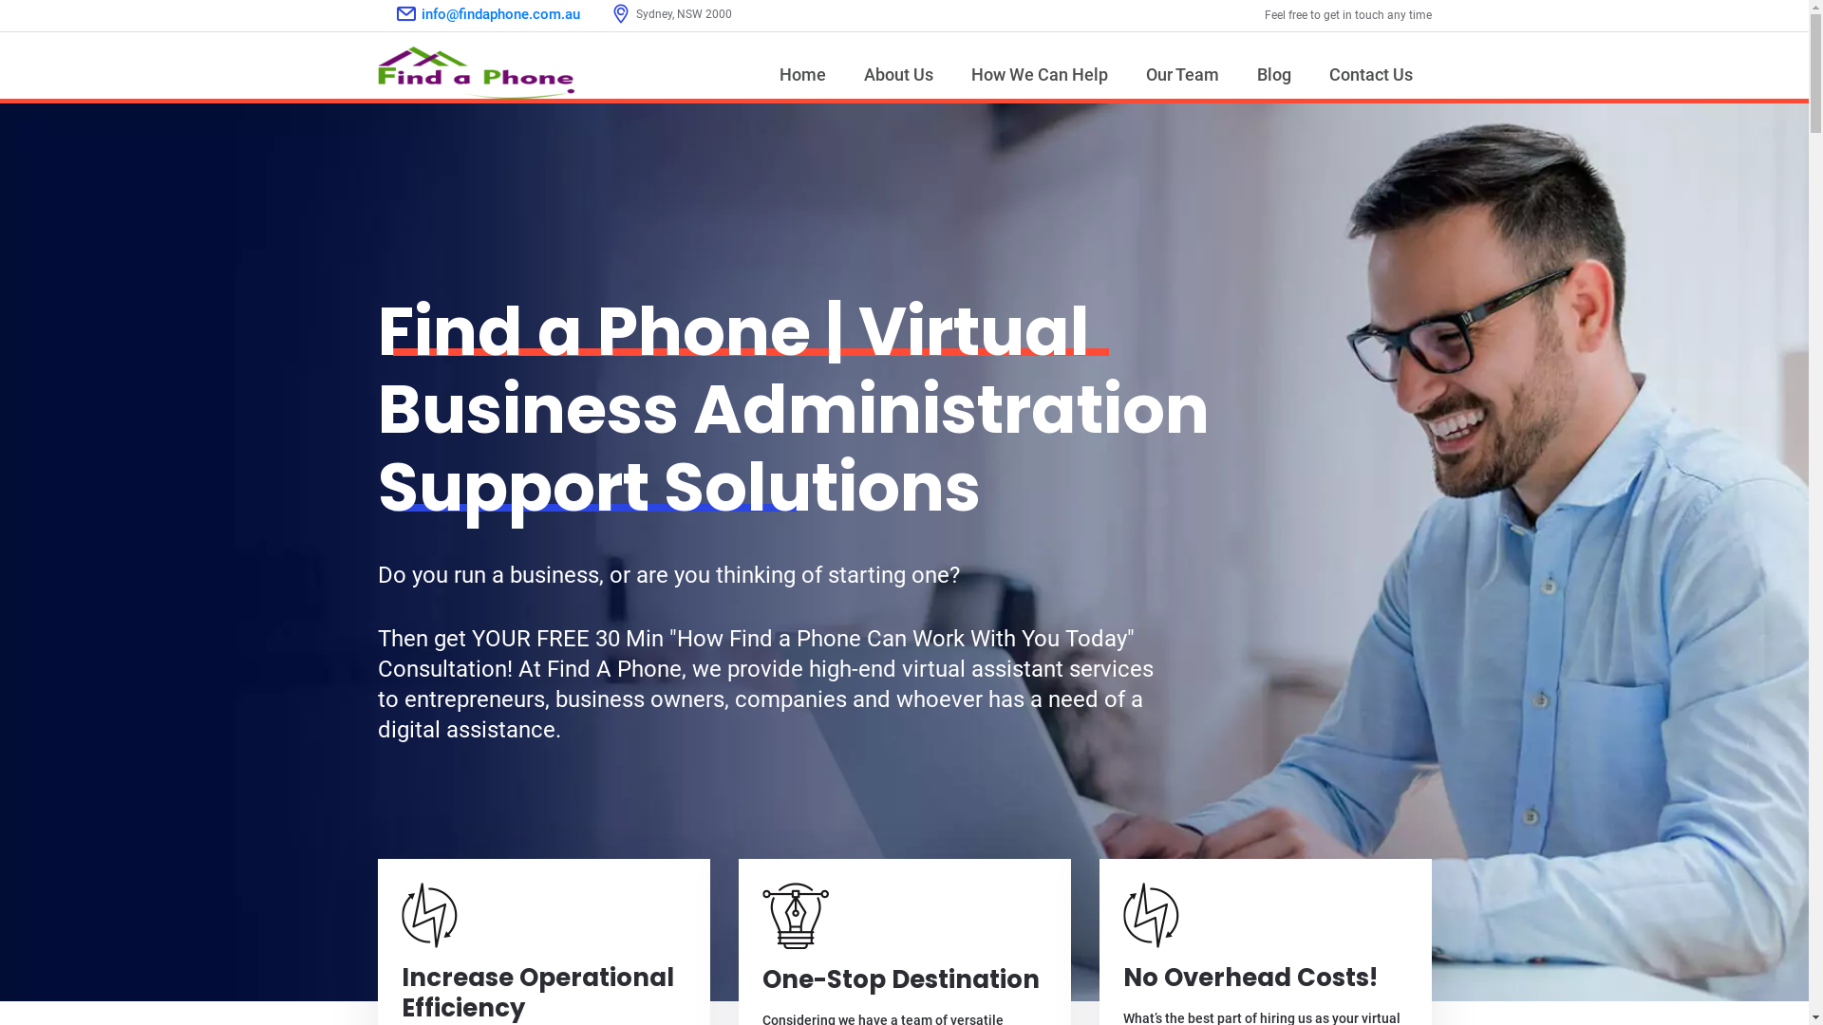  What do you see at coordinates (1274, 74) in the screenshot?
I see `Blog` at bounding box center [1274, 74].